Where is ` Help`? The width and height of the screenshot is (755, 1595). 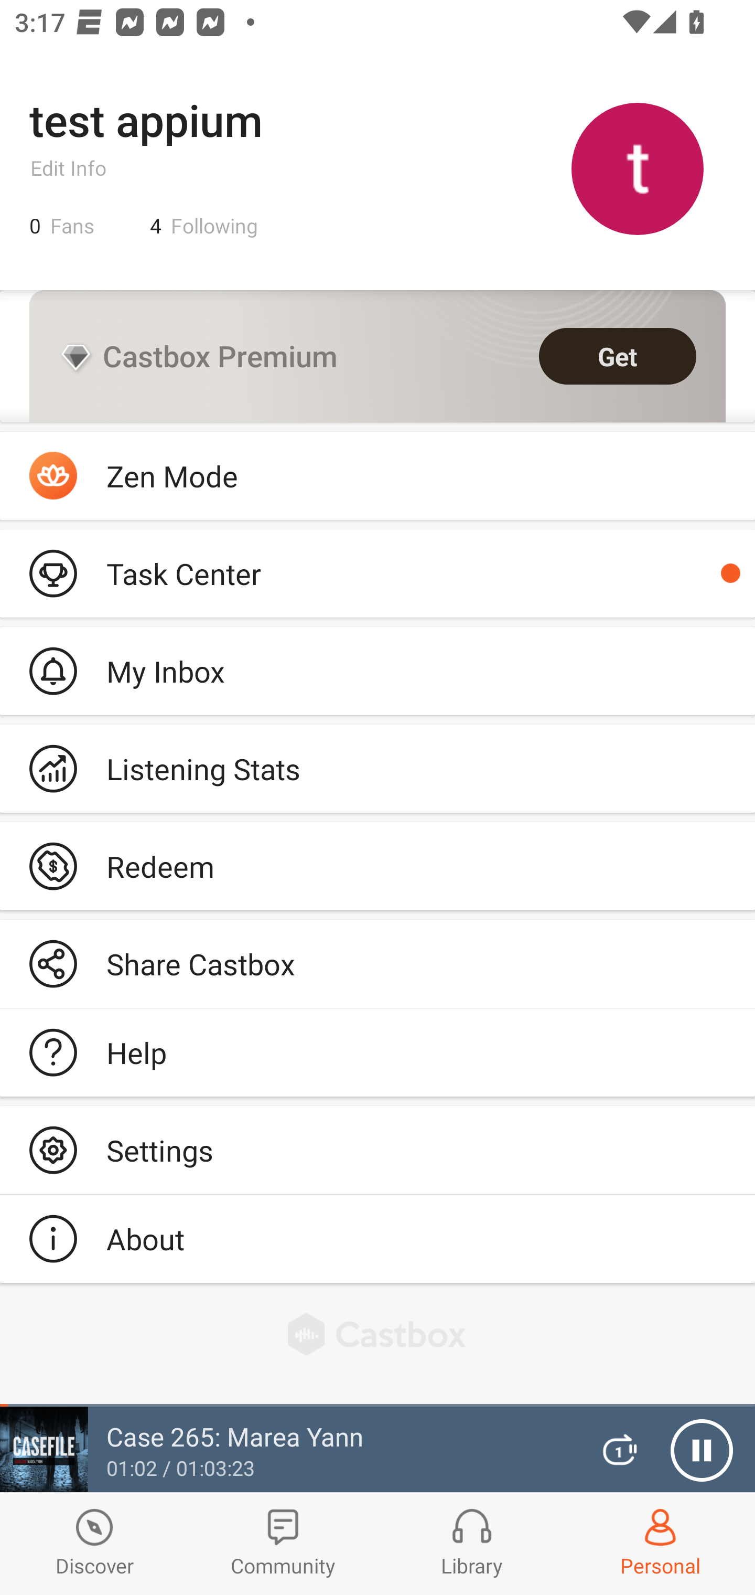  Help is located at coordinates (377, 1052).